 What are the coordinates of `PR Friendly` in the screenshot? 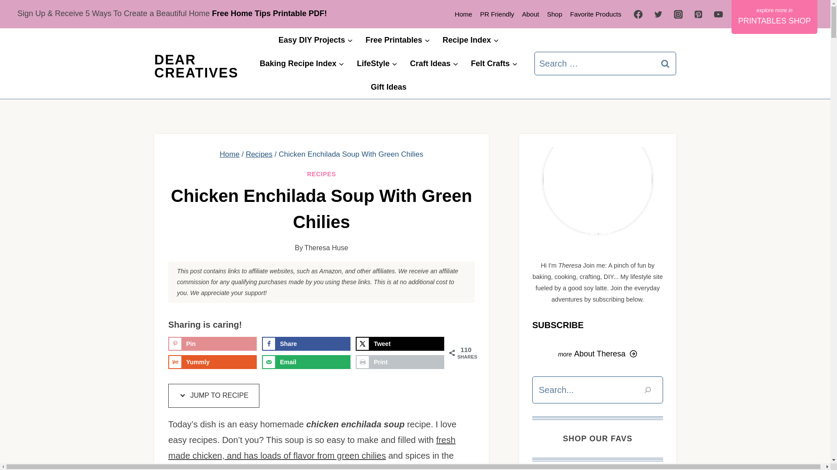 It's located at (497, 14).